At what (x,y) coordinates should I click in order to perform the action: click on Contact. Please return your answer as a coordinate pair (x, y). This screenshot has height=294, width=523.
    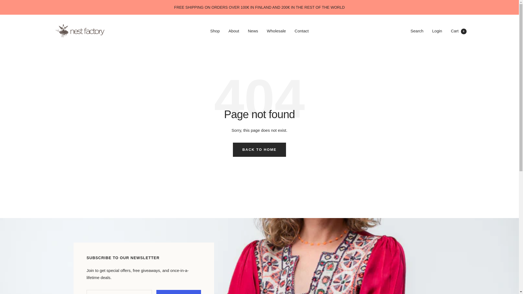
    Looking at the image, I should click on (215, 31).